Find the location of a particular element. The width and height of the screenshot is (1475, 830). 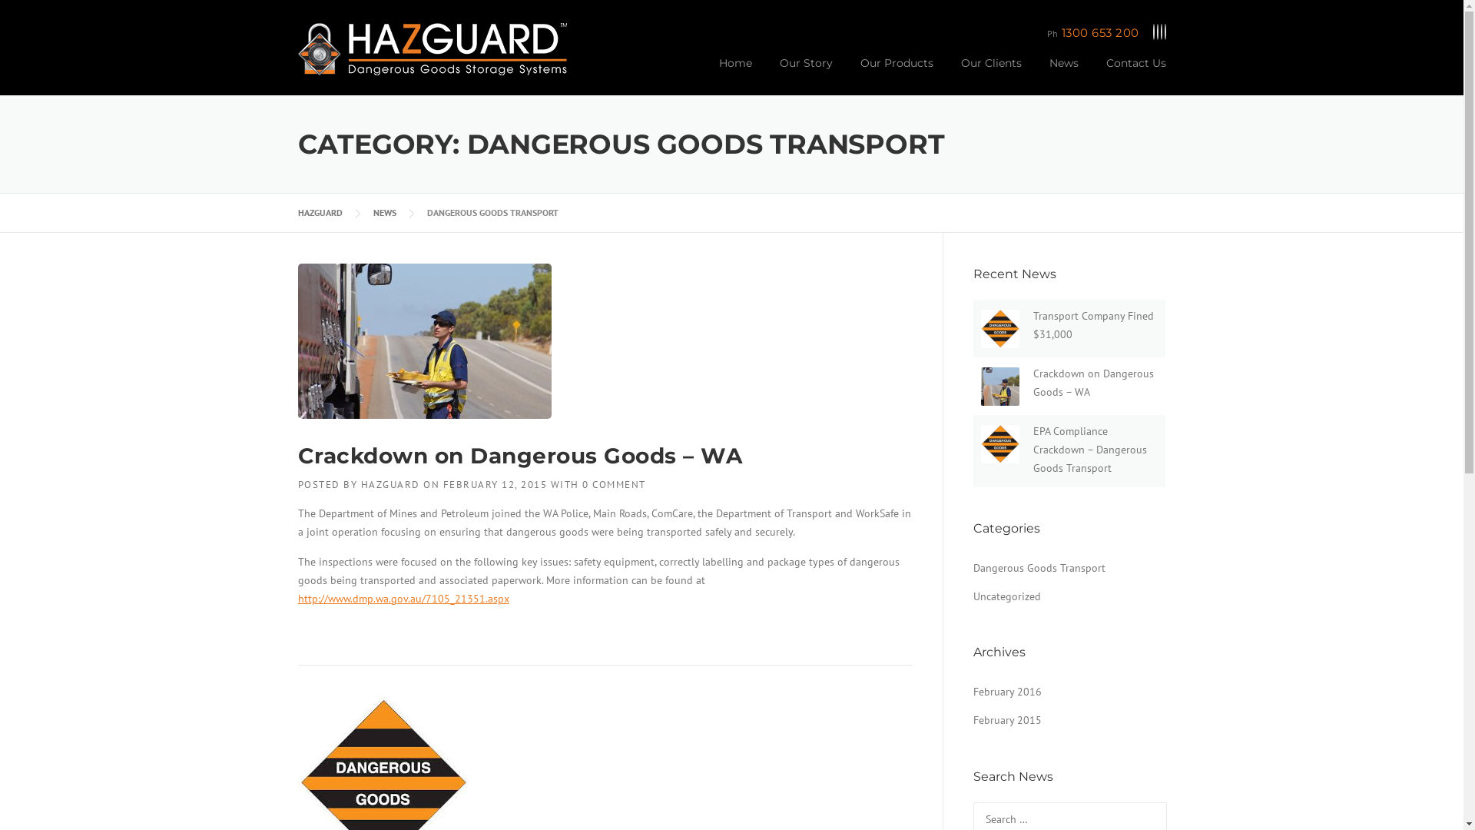

Home is located at coordinates (736, 75).